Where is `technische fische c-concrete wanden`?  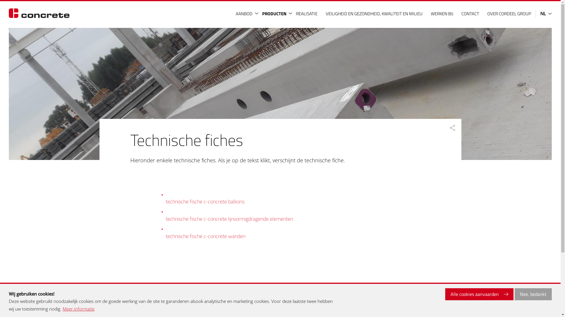 technische fische c-concrete wanden is located at coordinates (205, 236).